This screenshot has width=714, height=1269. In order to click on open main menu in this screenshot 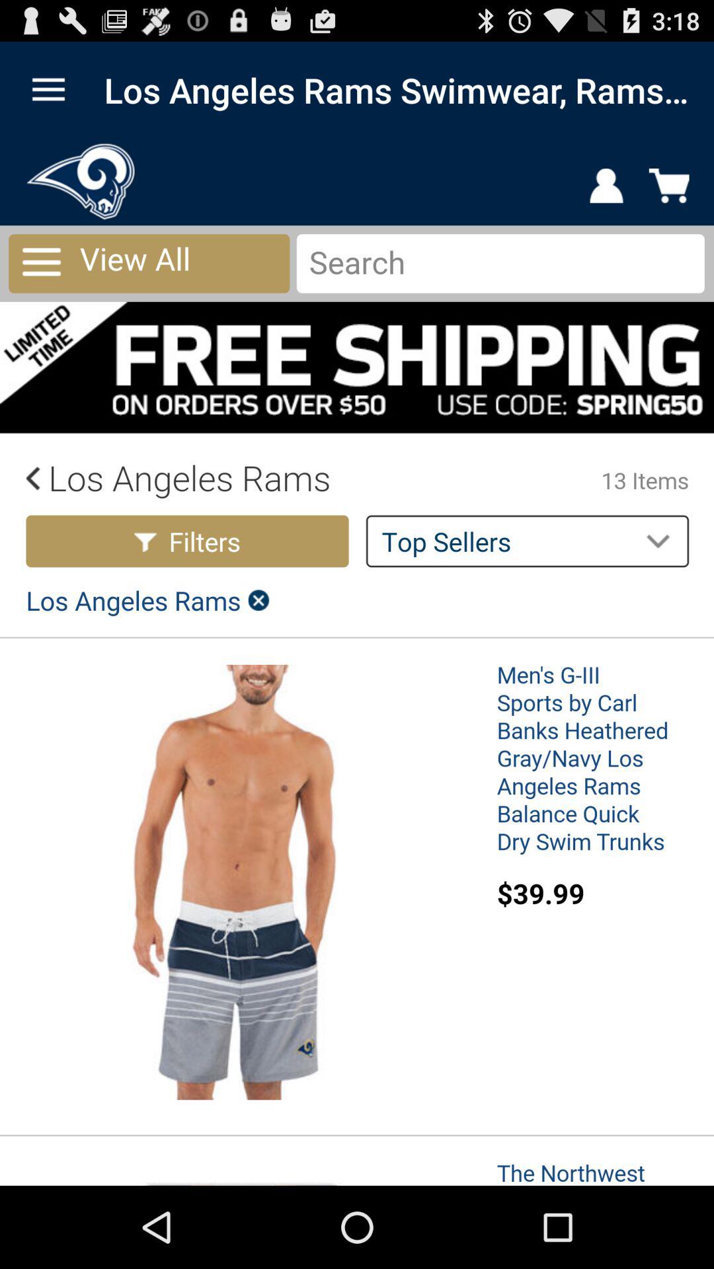, I will do `click(49, 90)`.